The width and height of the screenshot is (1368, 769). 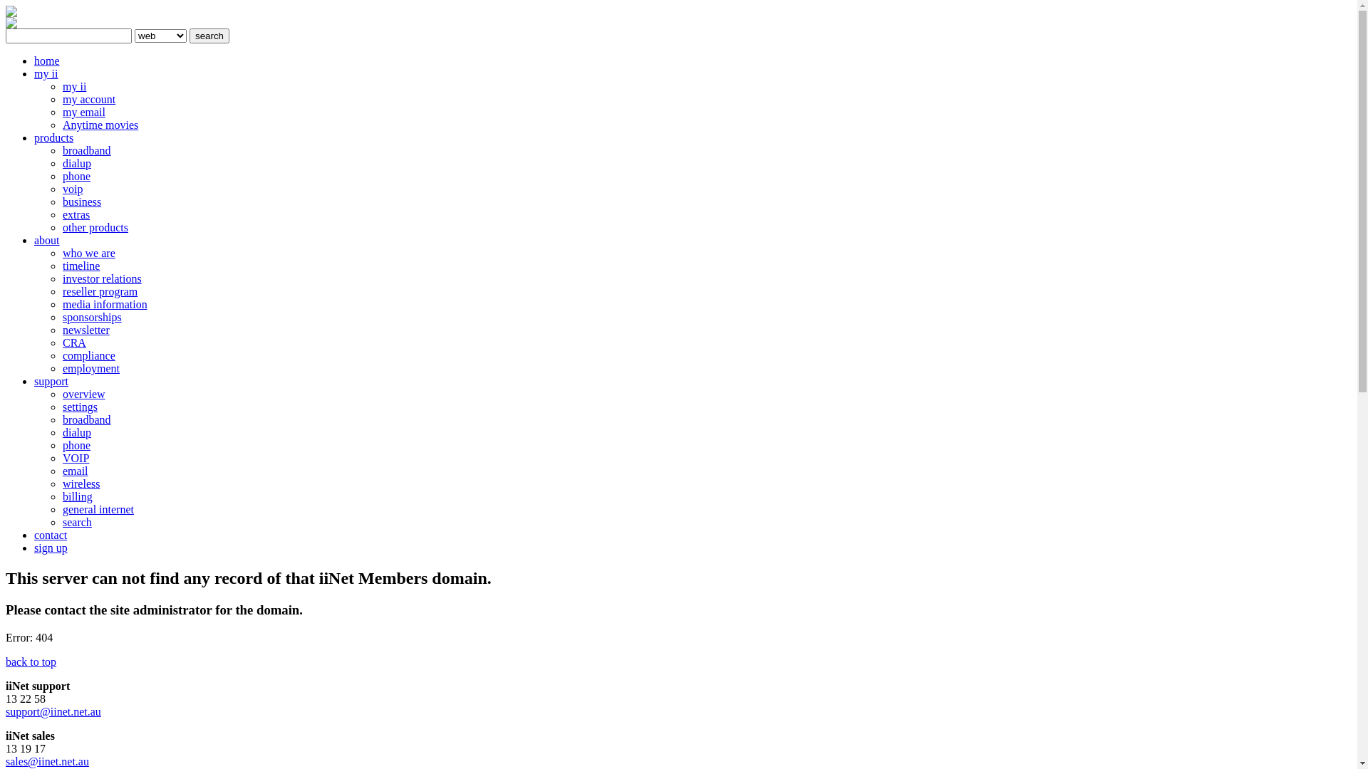 What do you see at coordinates (77, 446) in the screenshot?
I see `phone` at bounding box center [77, 446].